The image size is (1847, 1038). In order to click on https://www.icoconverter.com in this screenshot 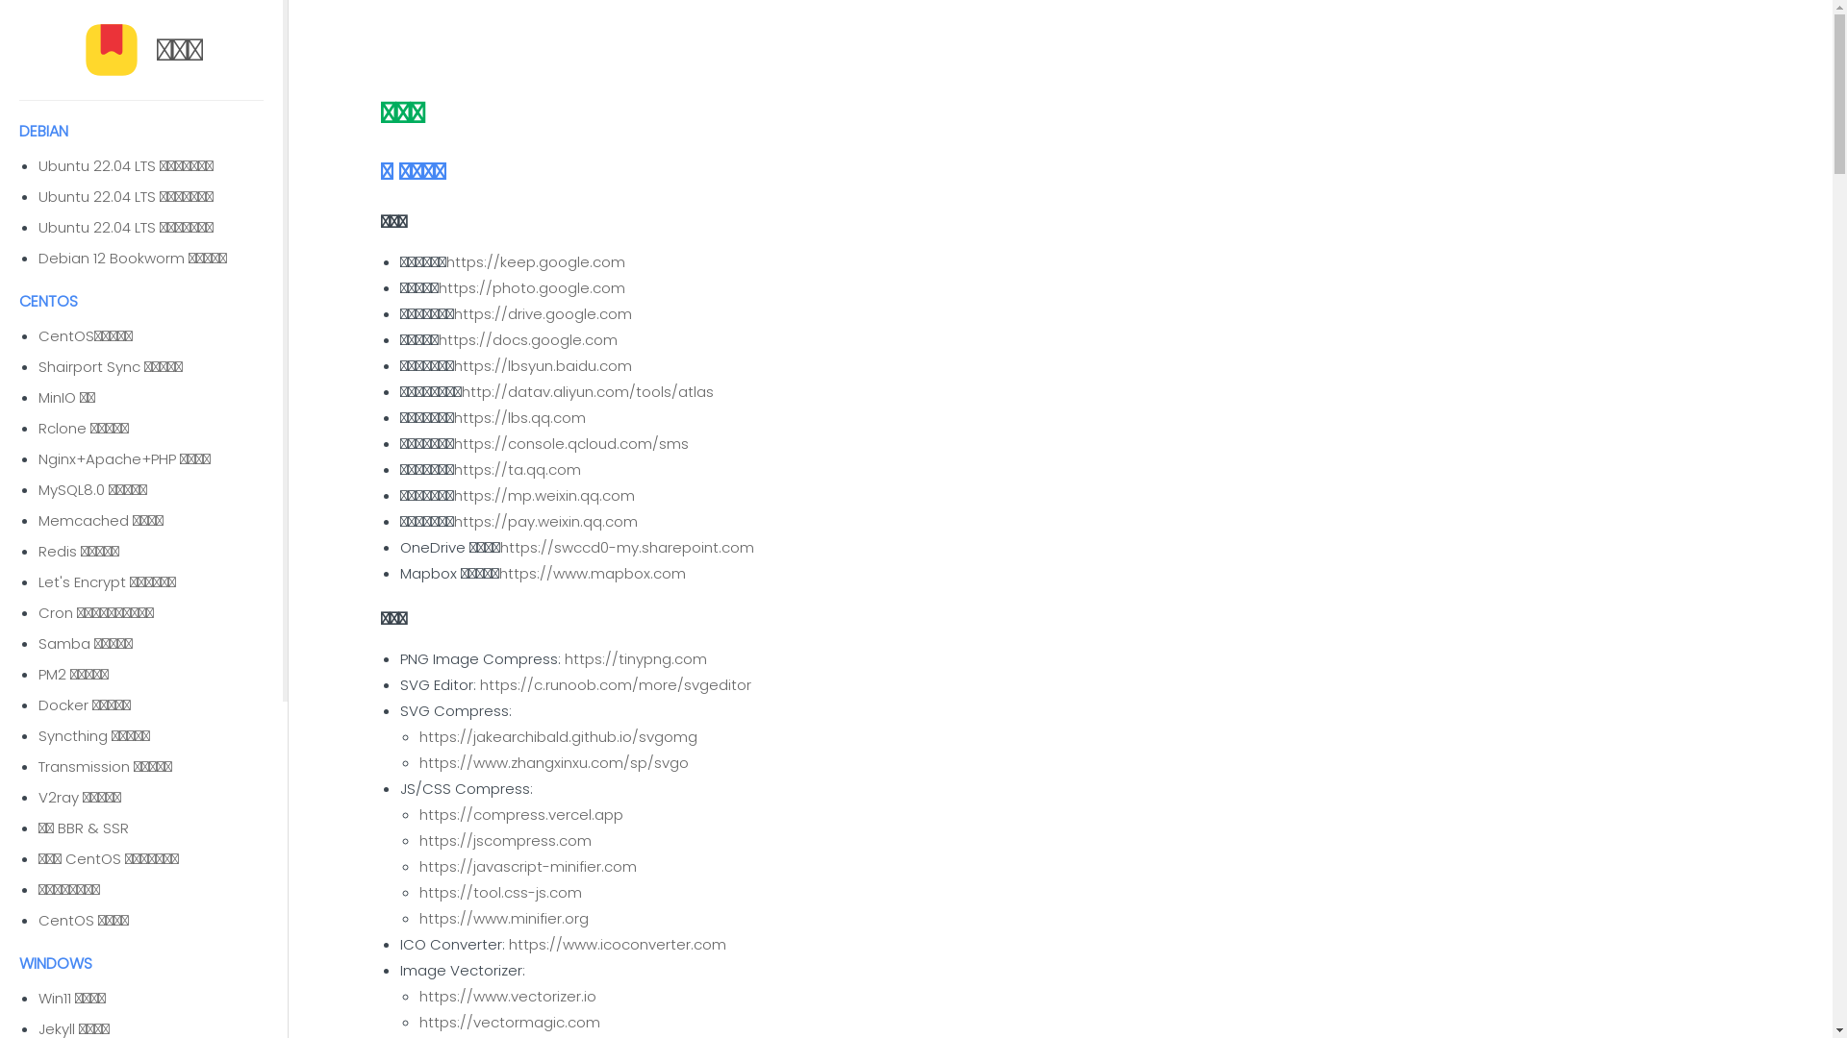, I will do `click(618, 944)`.